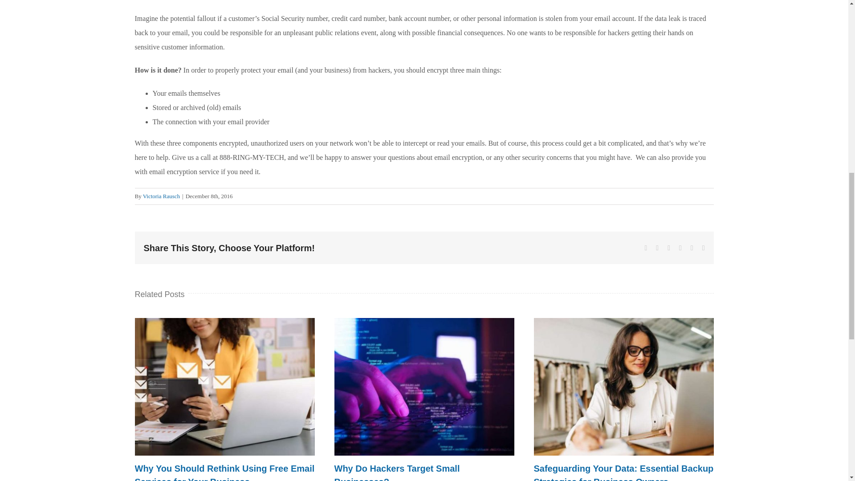  Describe the element at coordinates (161, 196) in the screenshot. I see `Posts by Victoria Rausch` at that location.